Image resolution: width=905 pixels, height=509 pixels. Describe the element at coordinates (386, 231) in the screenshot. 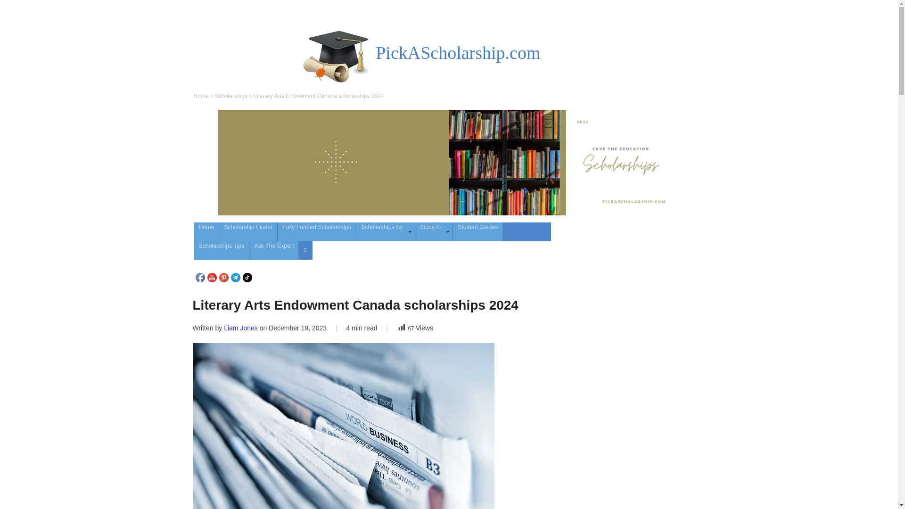

I see `Scholarships By` at that location.